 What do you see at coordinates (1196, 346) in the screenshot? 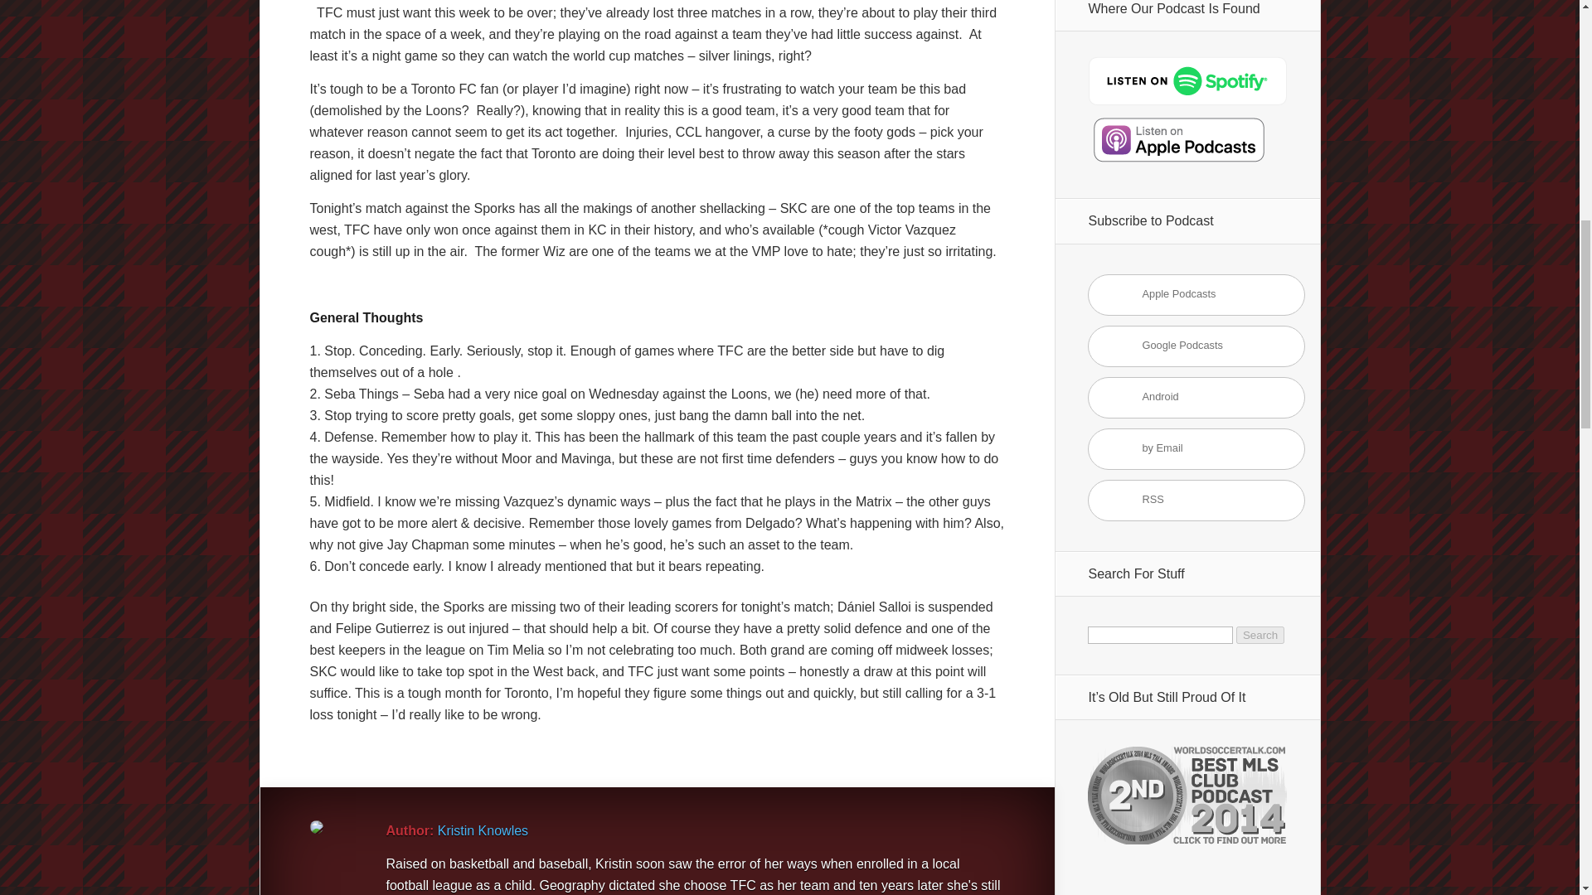
I see `Google Podcasts` at bounding box center [1196, 346].